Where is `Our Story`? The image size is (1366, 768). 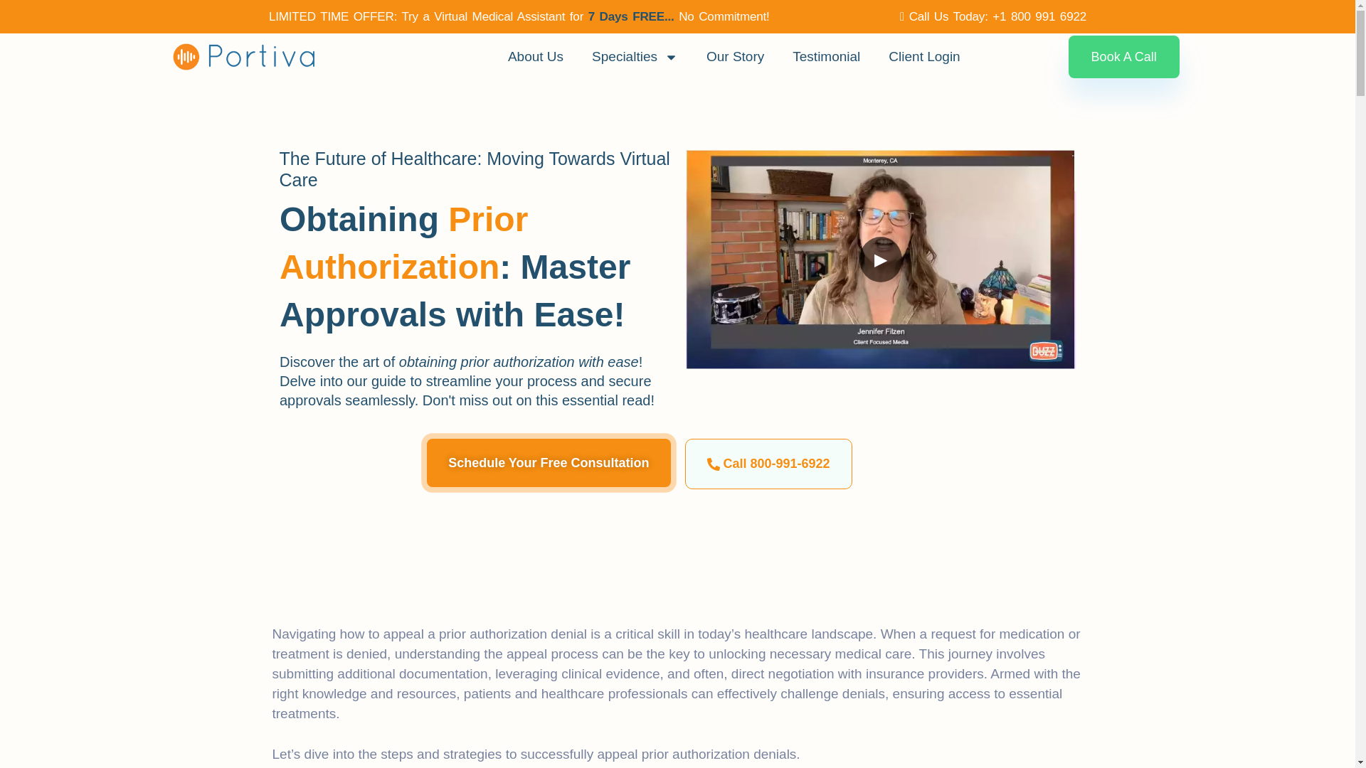 Our Story is located at coordinates (736, 57).